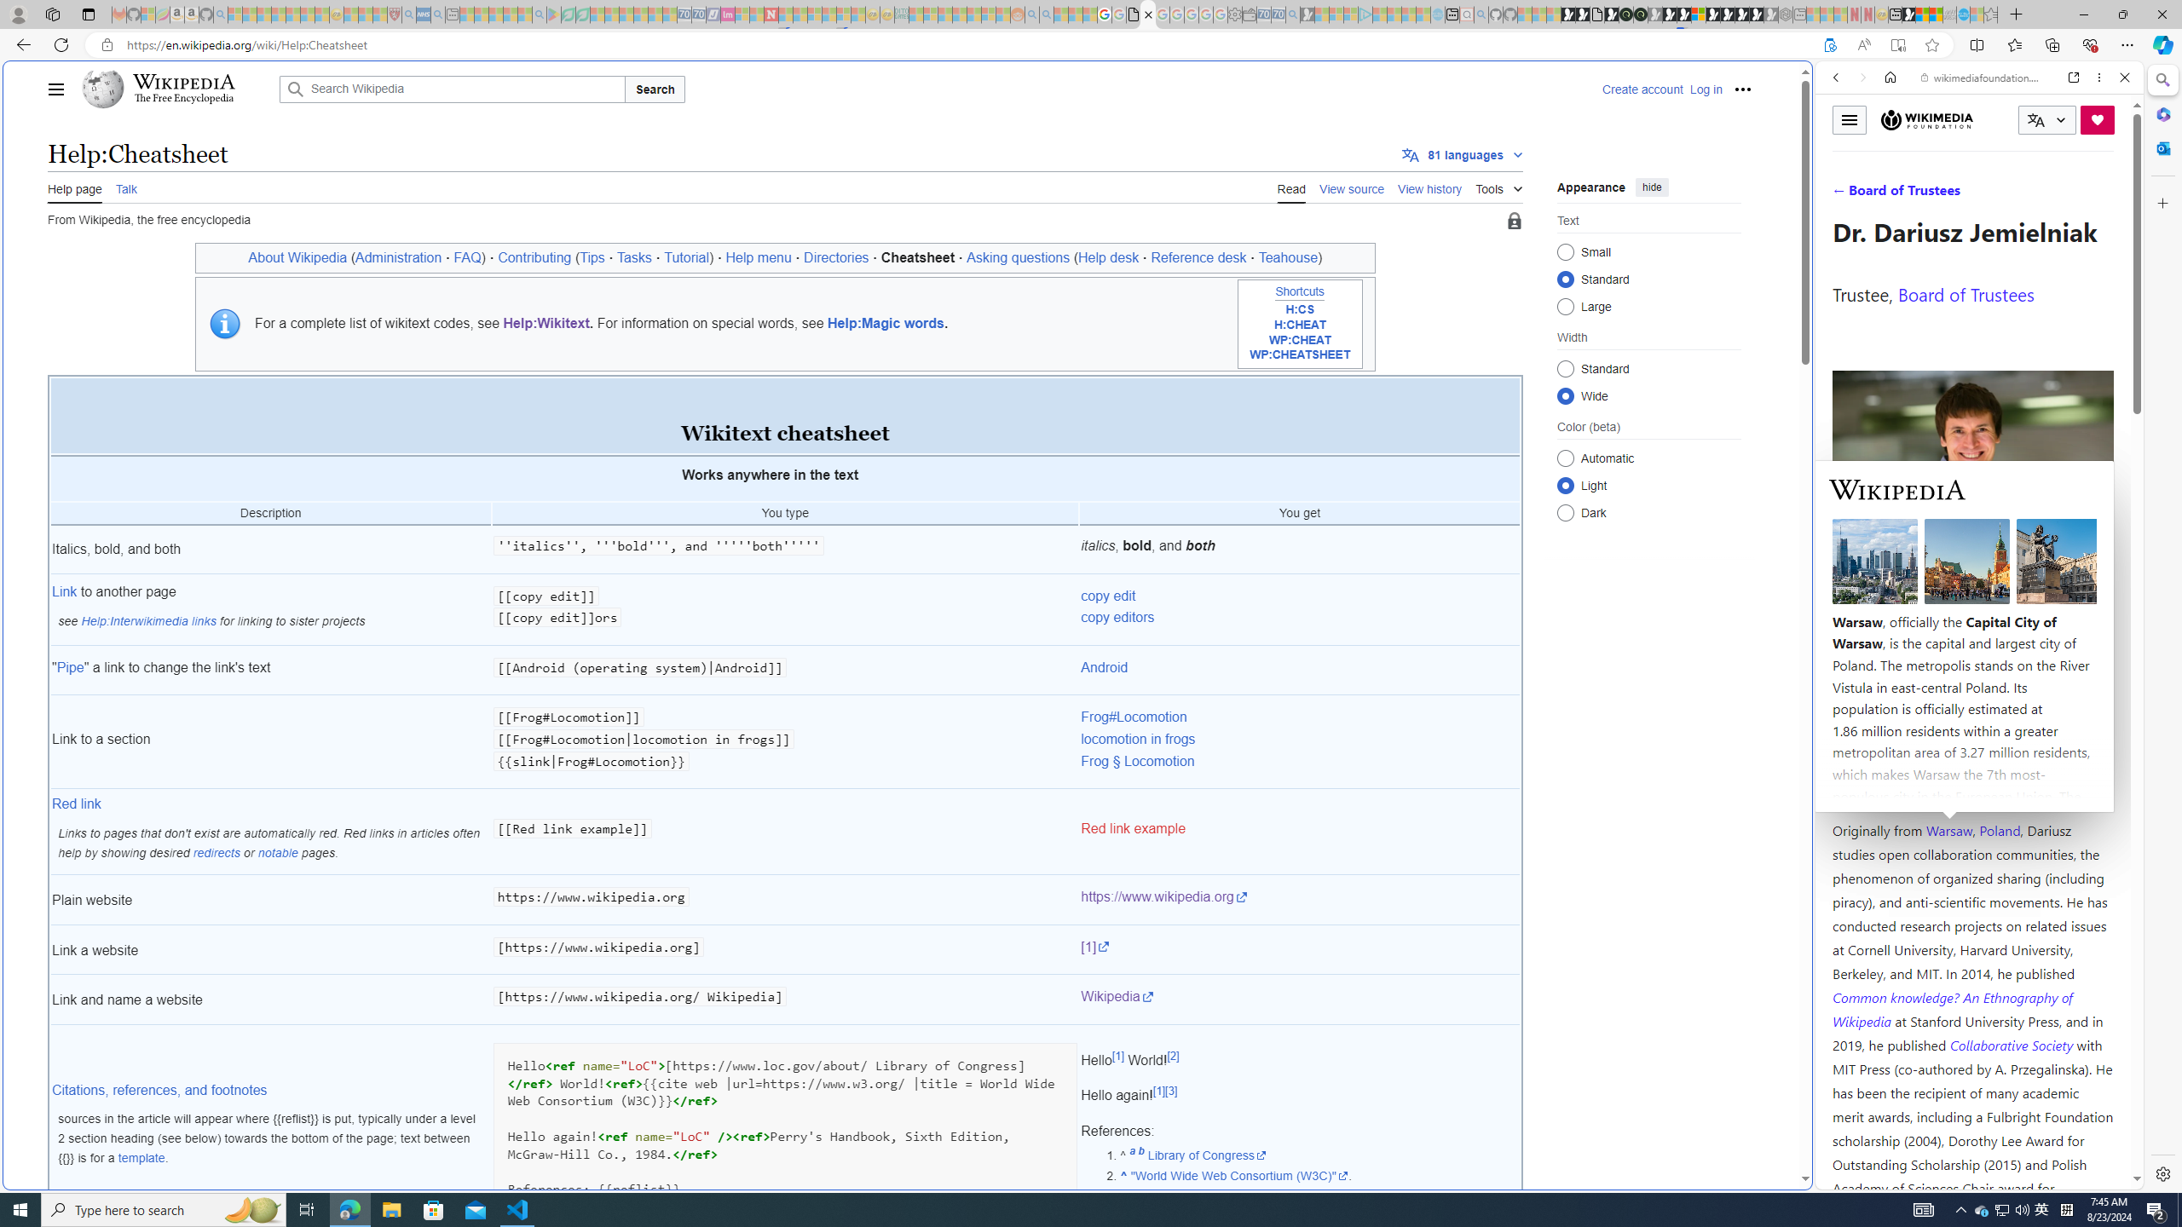 The width and height of the screenshot is (2182, 1227). I want to click on You get, so click(1299, 515).